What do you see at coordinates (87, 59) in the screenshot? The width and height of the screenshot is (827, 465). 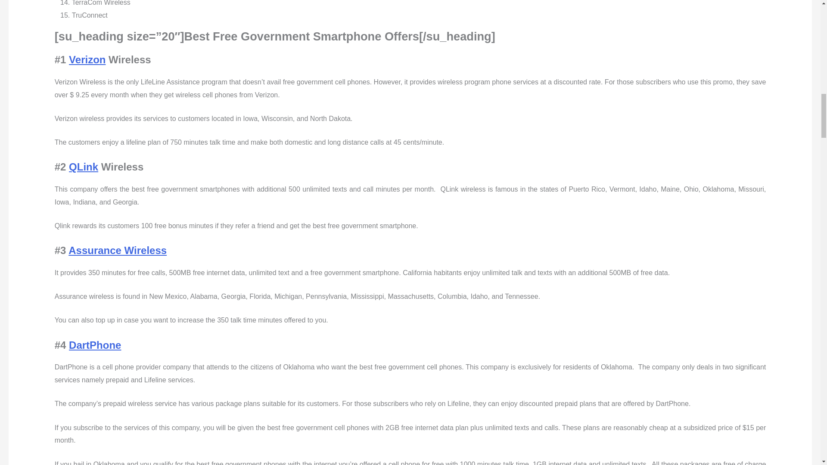 I see `Verizon` at bounding box center [87, 59].